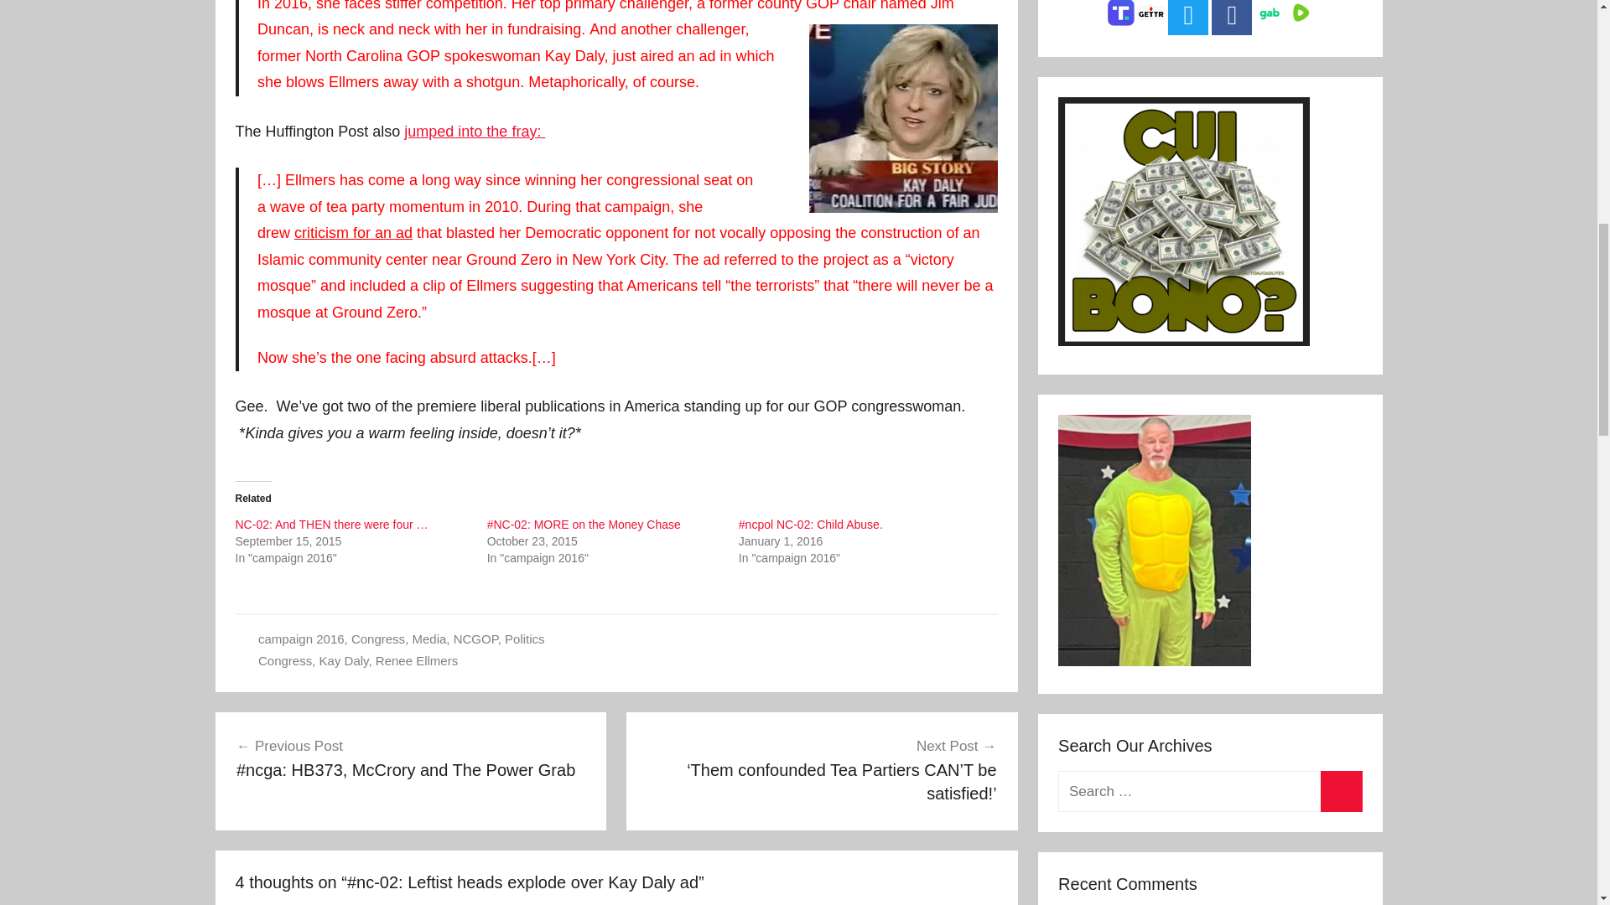  Describe the element at coordinates (377, 639) in the screenshot. I see `Congress` at that location.